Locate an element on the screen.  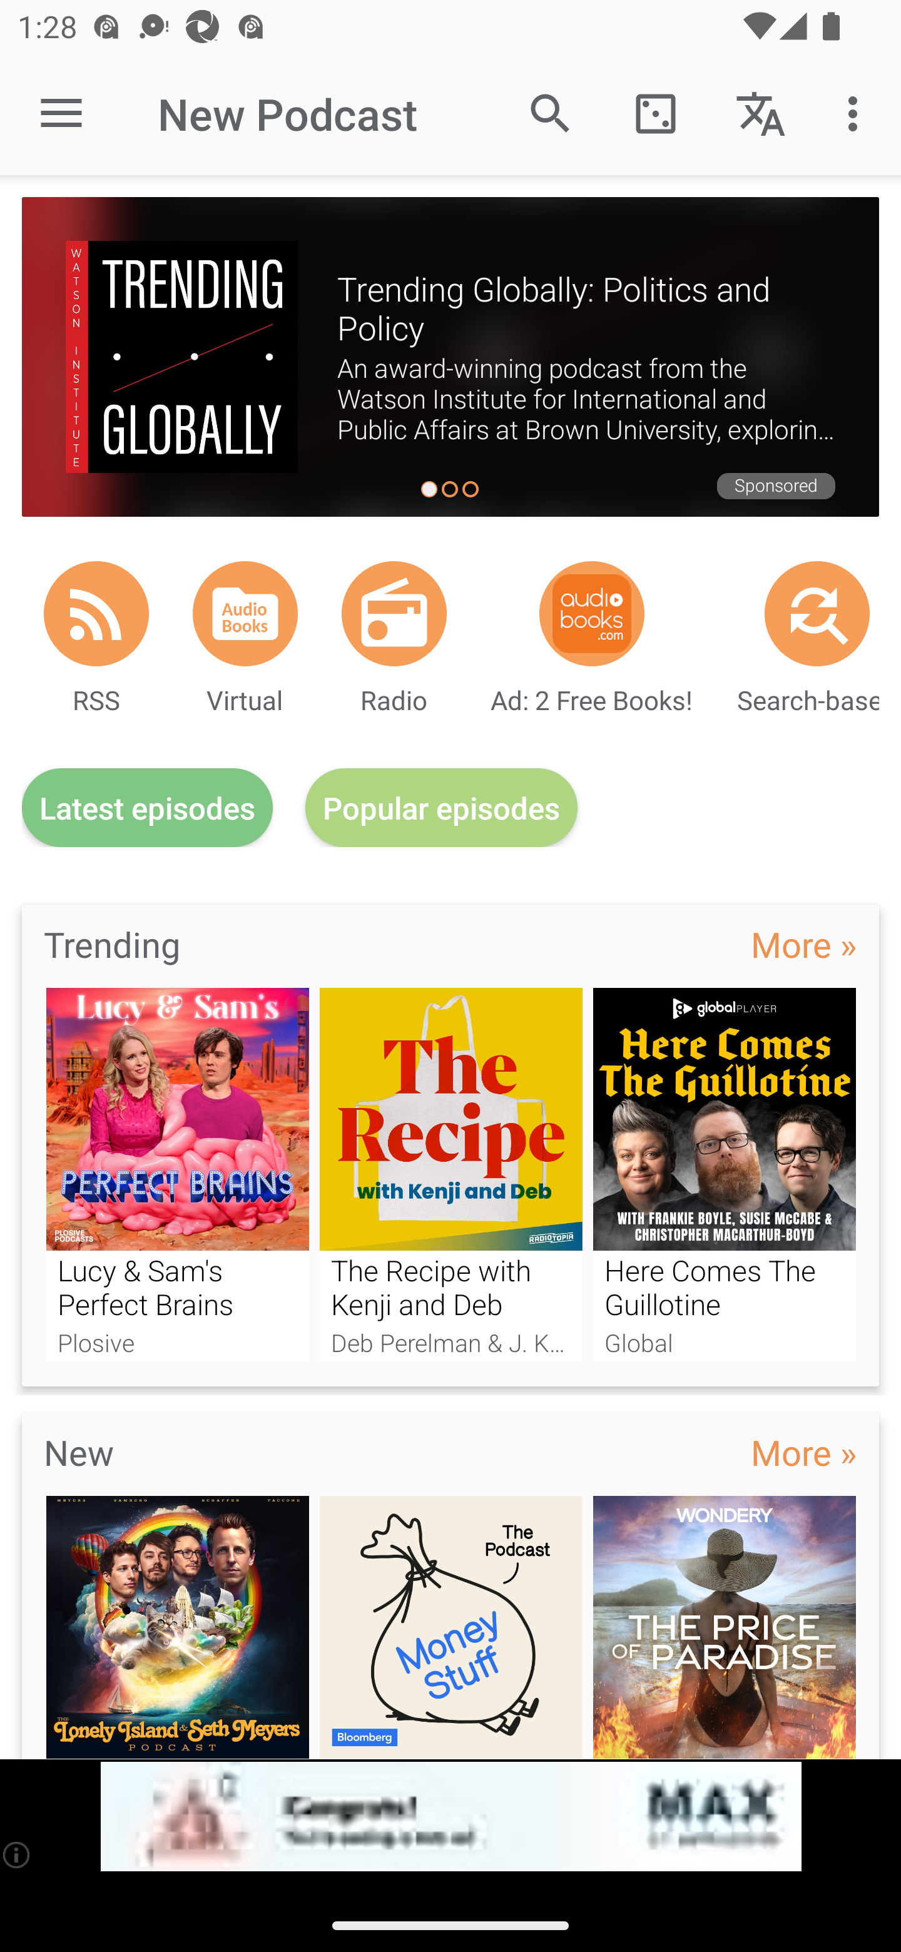
Money Stuff: The Podcast is located at coordinates (451, 1627).